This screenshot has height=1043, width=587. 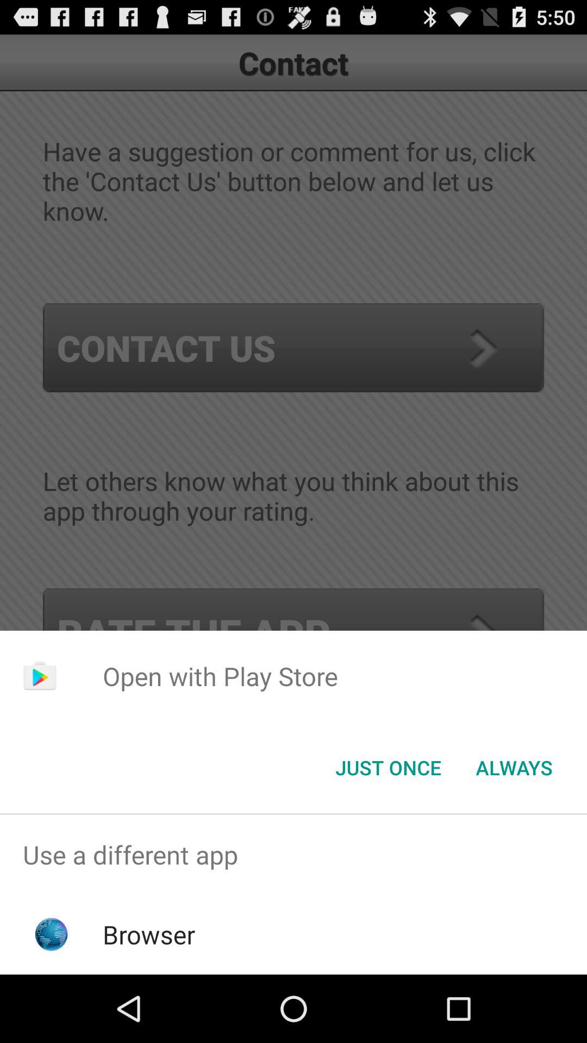 What do you see at coordinates (388, 768) in the screenshot?
I see `open the icon below open with play app` at bounding box center [388, 768].